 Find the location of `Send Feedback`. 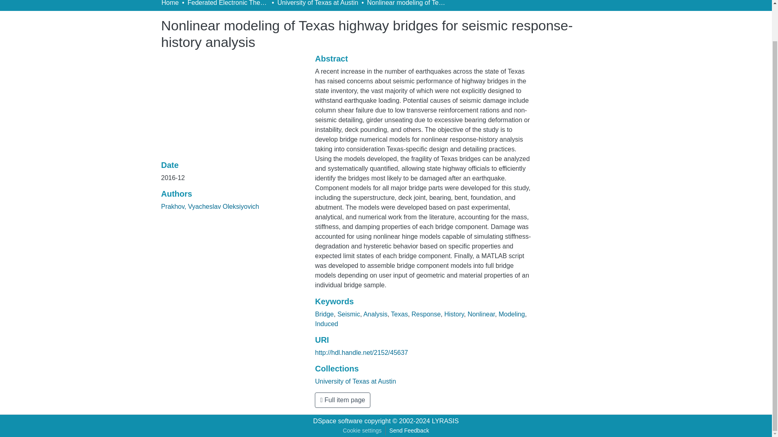

Send Feedback is located at coordinates (409, 431).